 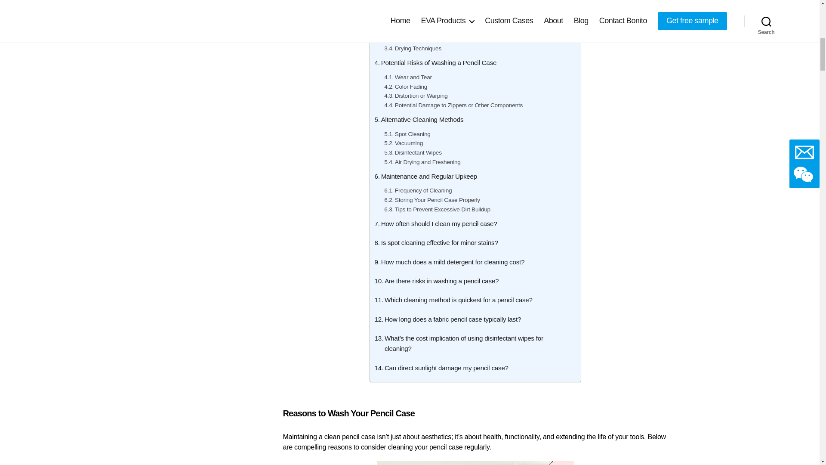 I want to click on Potential Risks of Washing a Pencil Case, so click(x=435, y=63).